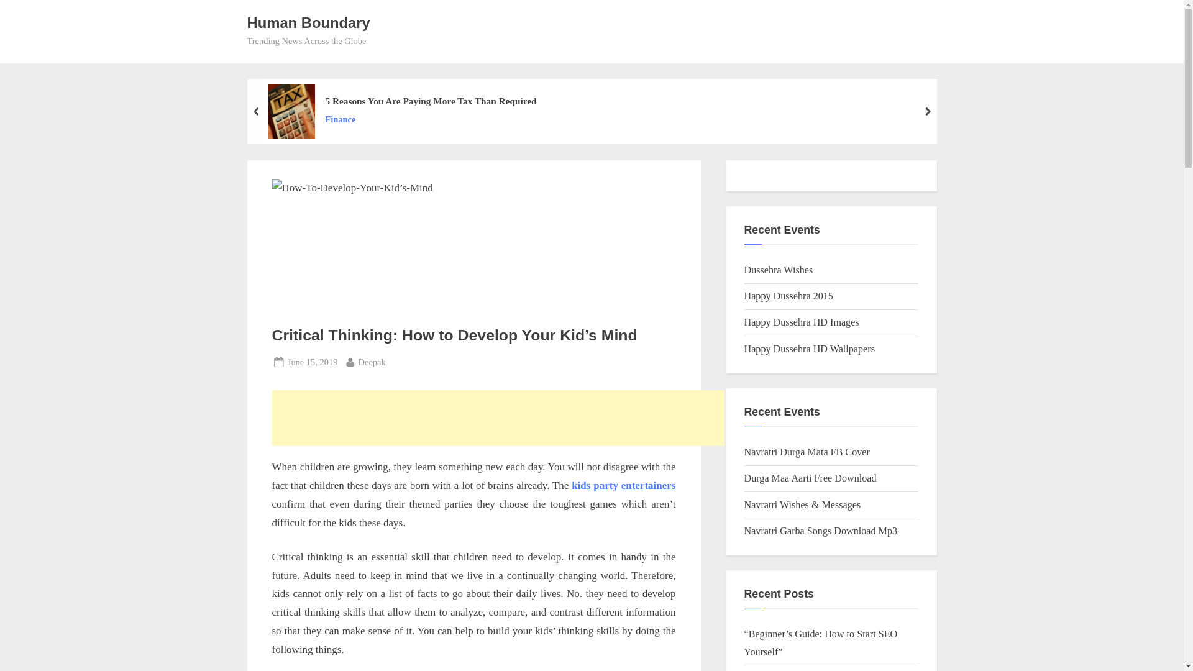 The image size is (1193, 671). Describe the element at coordinates (312, 363) in the screenshot. I see `Finance` at that location.